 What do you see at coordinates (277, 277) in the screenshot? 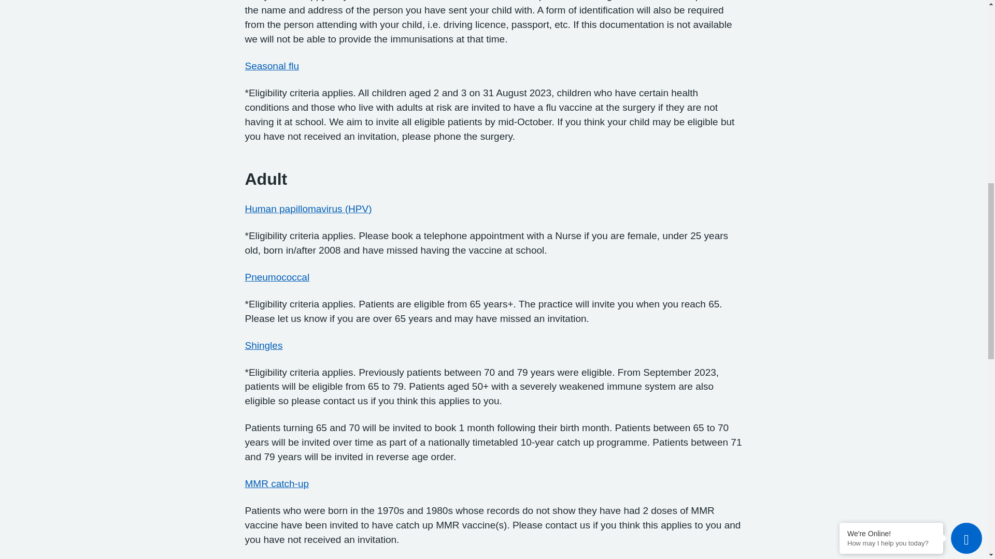
I see `Pneumococcal` at bounding box center [277, 277].